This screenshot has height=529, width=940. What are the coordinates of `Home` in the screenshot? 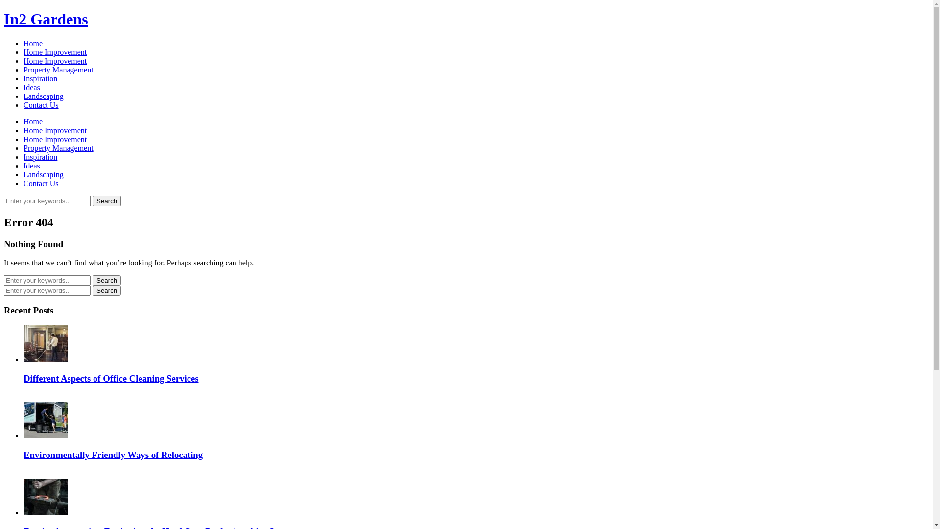 It's located at (33, 121).